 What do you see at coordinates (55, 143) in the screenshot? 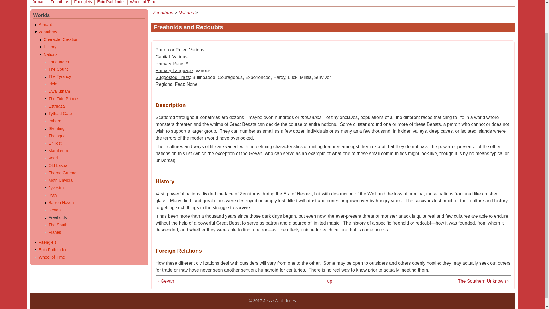
I see `L'r Tost` at bounding box center [55, 143].